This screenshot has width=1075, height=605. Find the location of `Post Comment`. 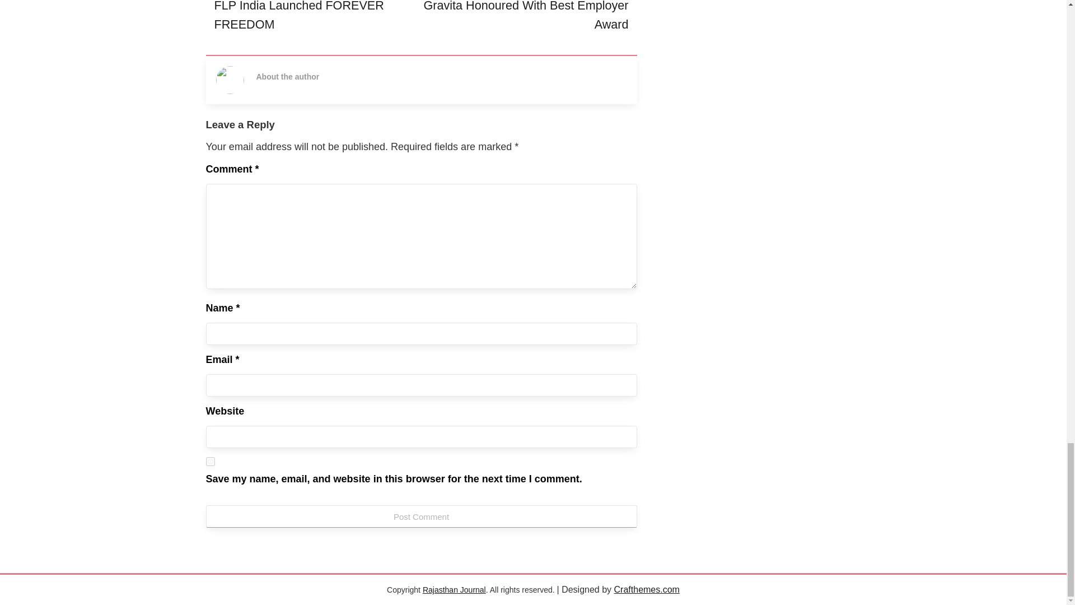

Post Comment is located at coordinates (422, 516).